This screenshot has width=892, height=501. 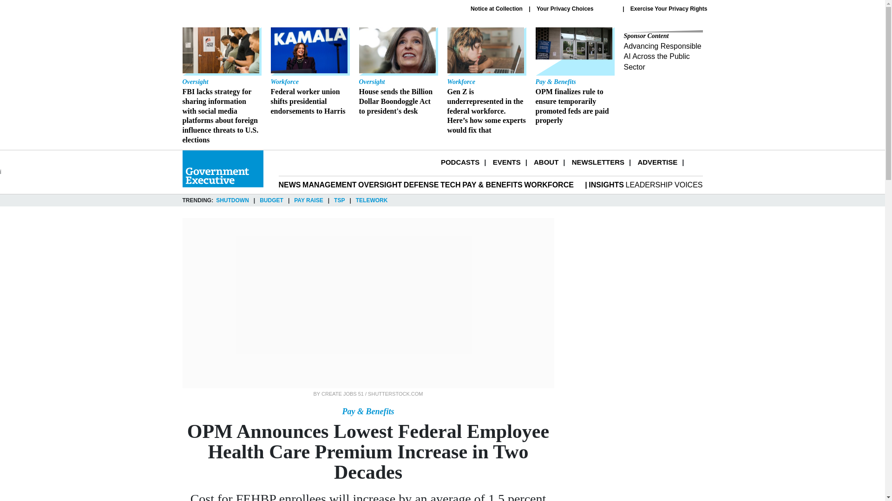 What do you see at coordinates (507, 162) in the screenshot?
I see `EVENTS` at bounding box center [507, 162].